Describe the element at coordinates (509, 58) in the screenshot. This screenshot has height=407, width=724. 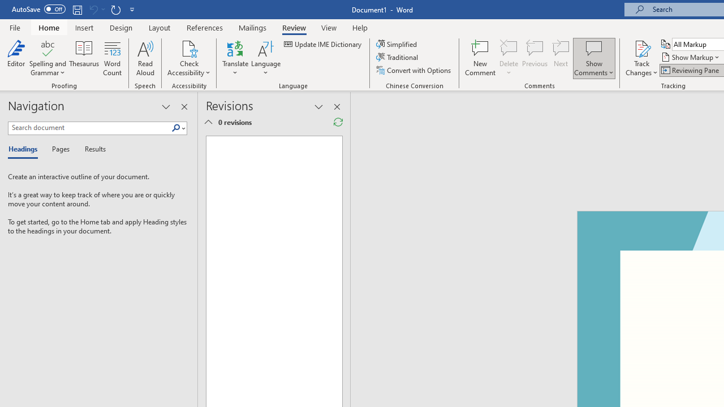
I see `Delete` at that location.